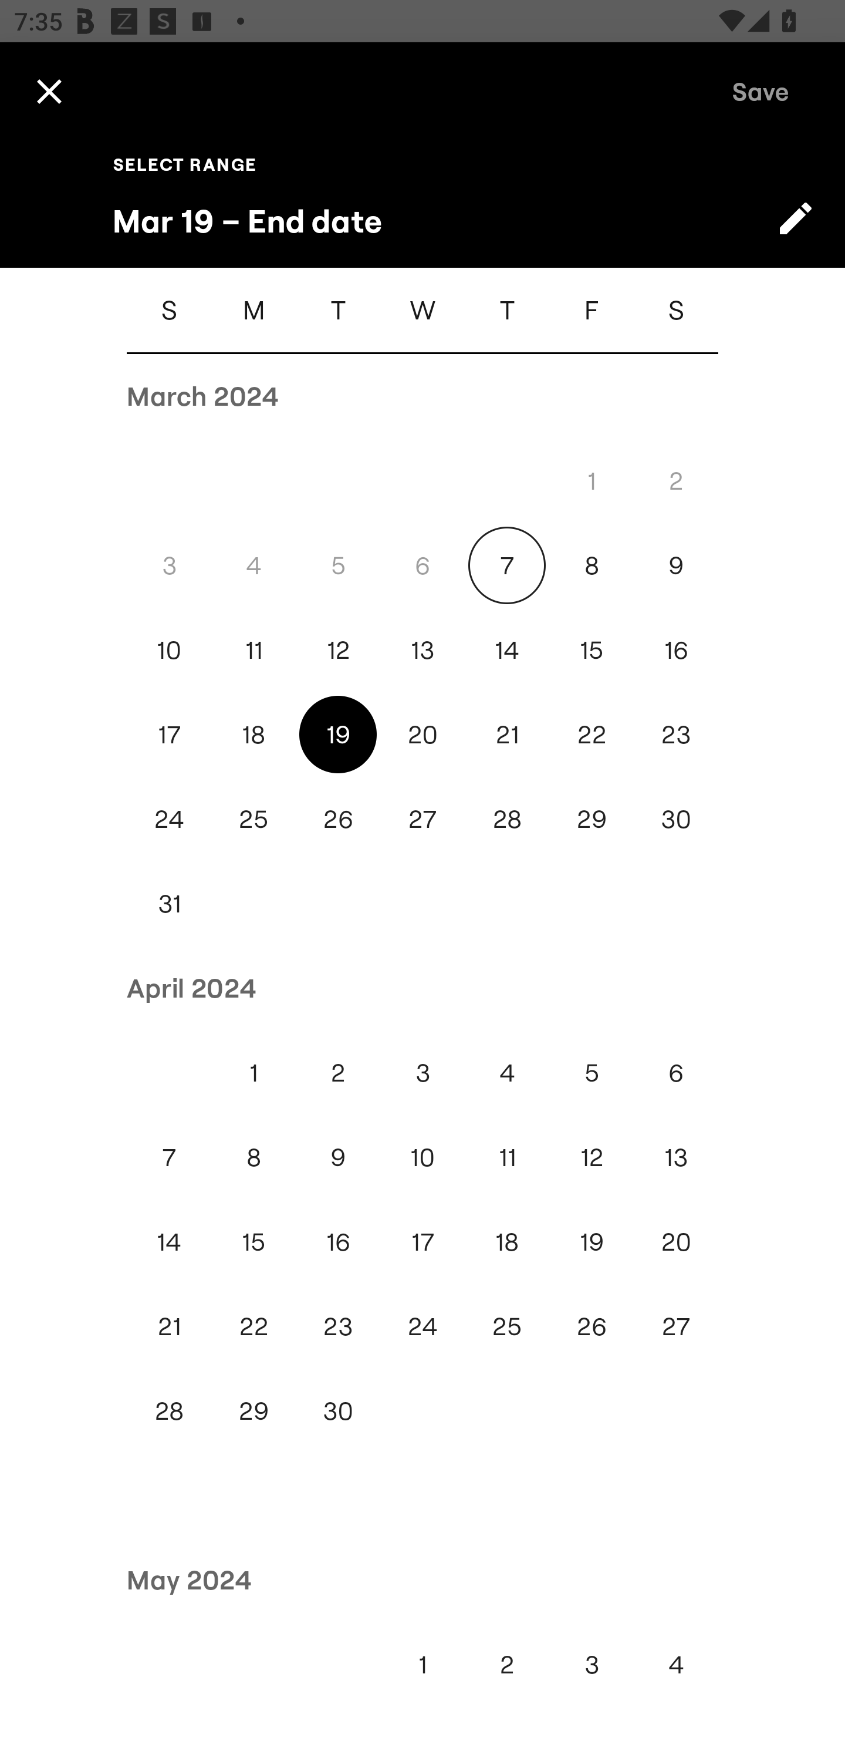  What do you see at coordinates (169, 1327) in the screenshot?
I see `21 Sun, Apr 21` at bounding box center [169, 1327].